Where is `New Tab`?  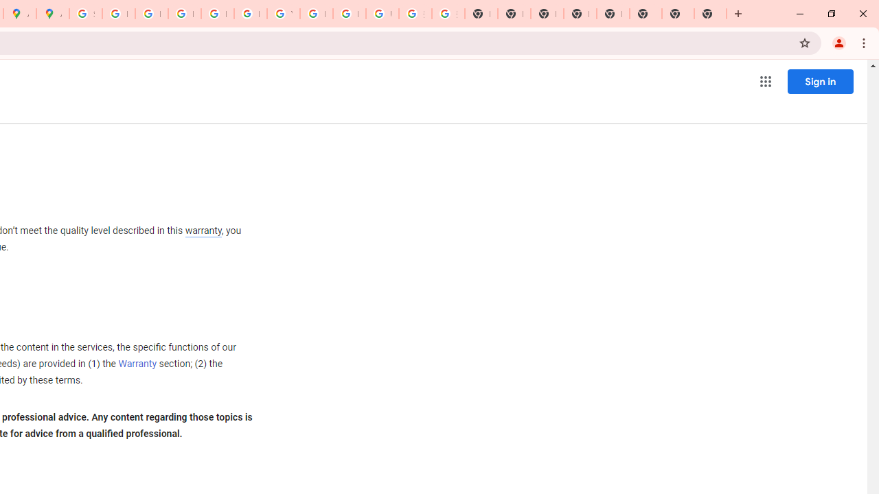
New Tab is located at coordinates (613, 14).